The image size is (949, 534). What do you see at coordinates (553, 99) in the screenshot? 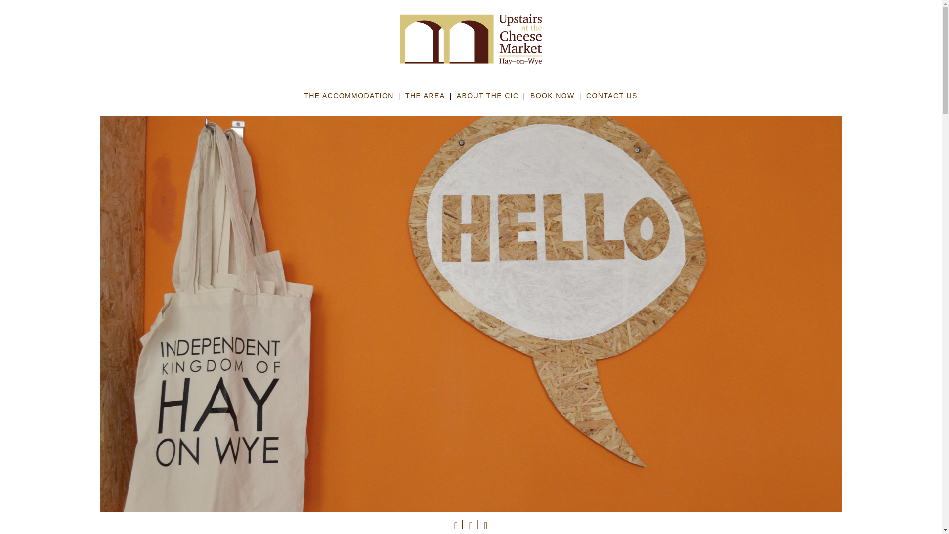
I see `BOOK NOW` at bounding box center [553, 99].